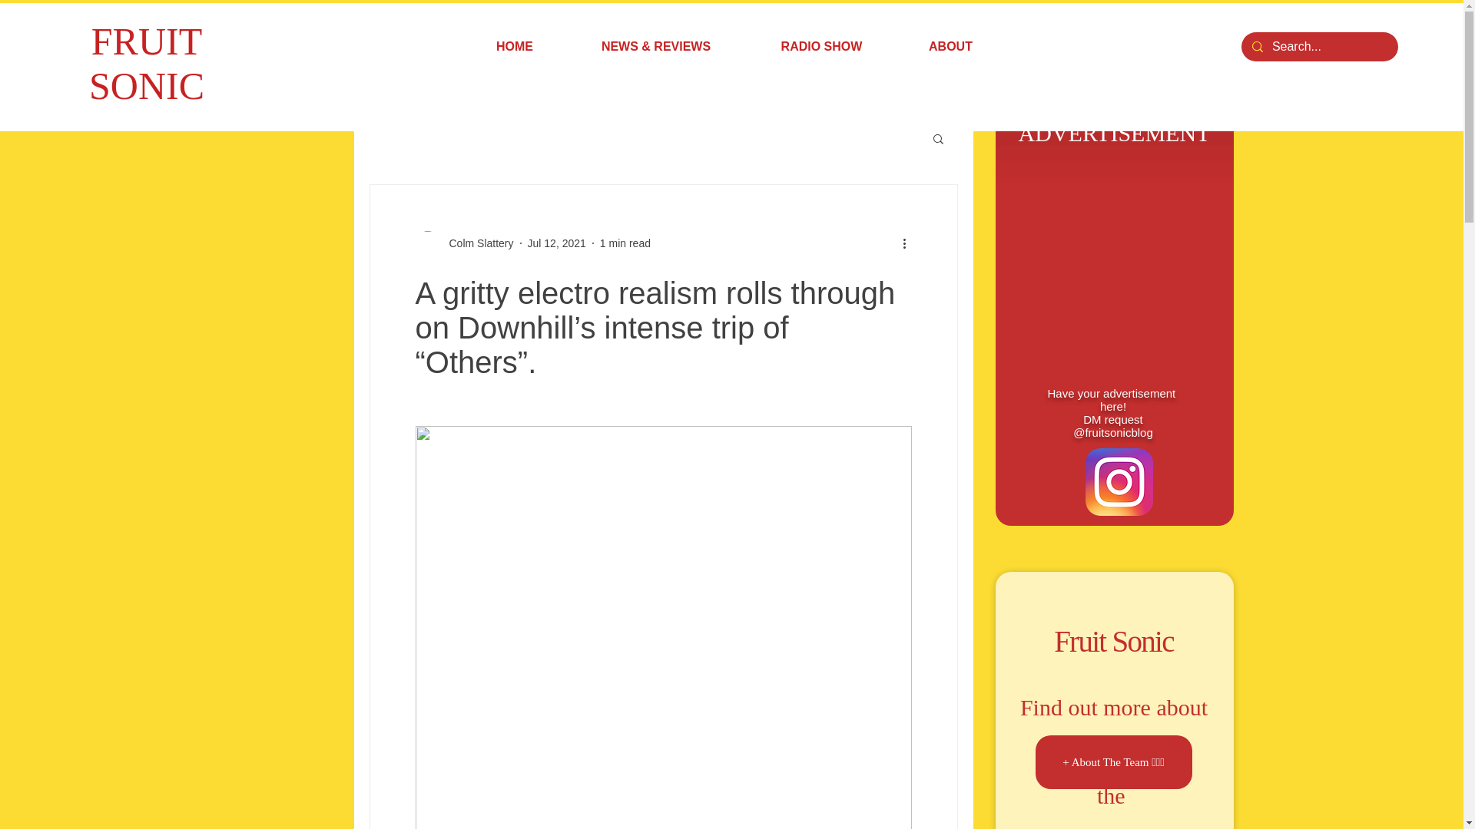  I want to click on RADIO SHOW, so click(821, 46).